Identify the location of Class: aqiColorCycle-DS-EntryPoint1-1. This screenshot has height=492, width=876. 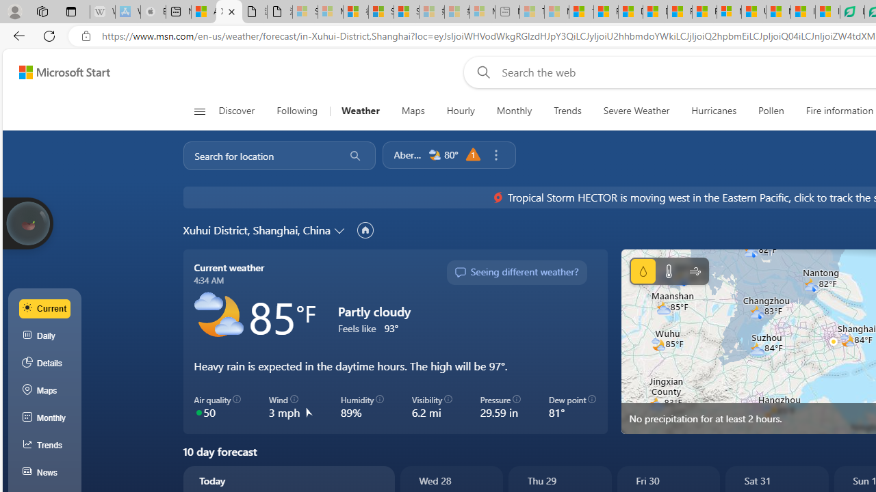
(198, 411).